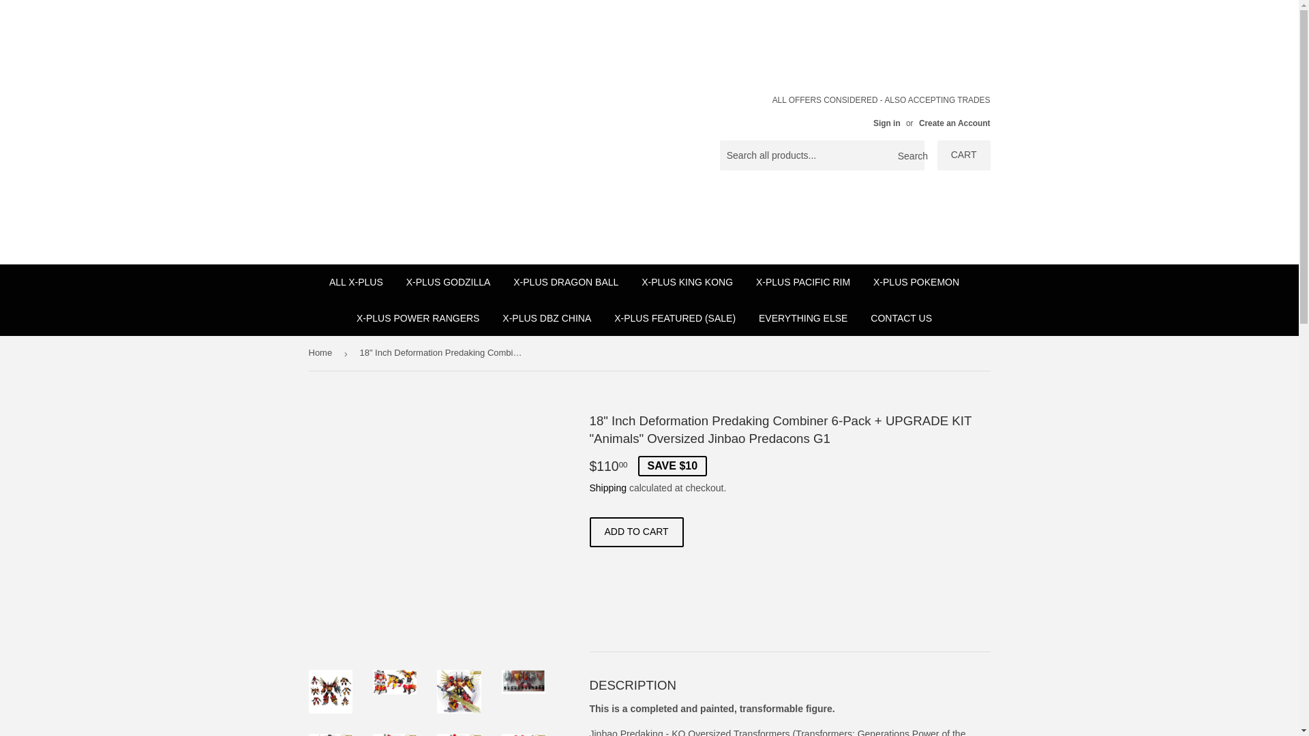  I want to click on CART, so click(964, 155).